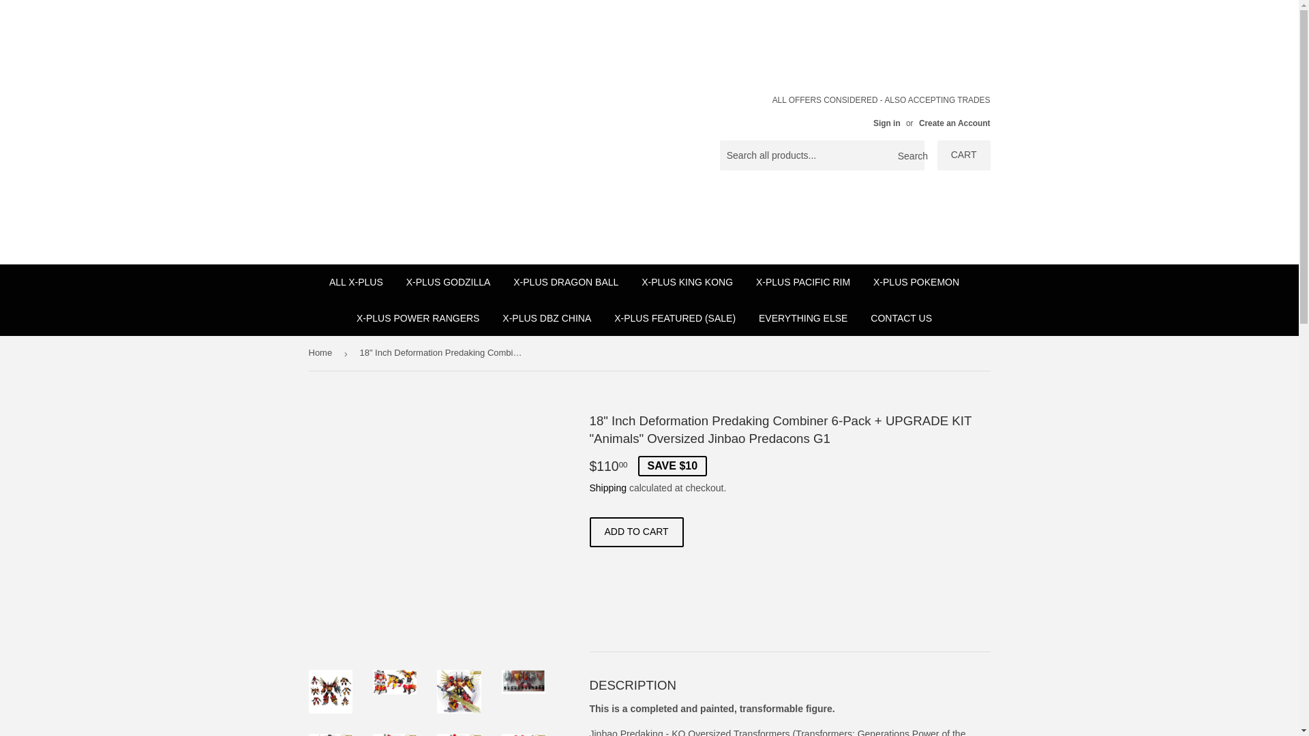  I want to click on CART, so click(964, 155).